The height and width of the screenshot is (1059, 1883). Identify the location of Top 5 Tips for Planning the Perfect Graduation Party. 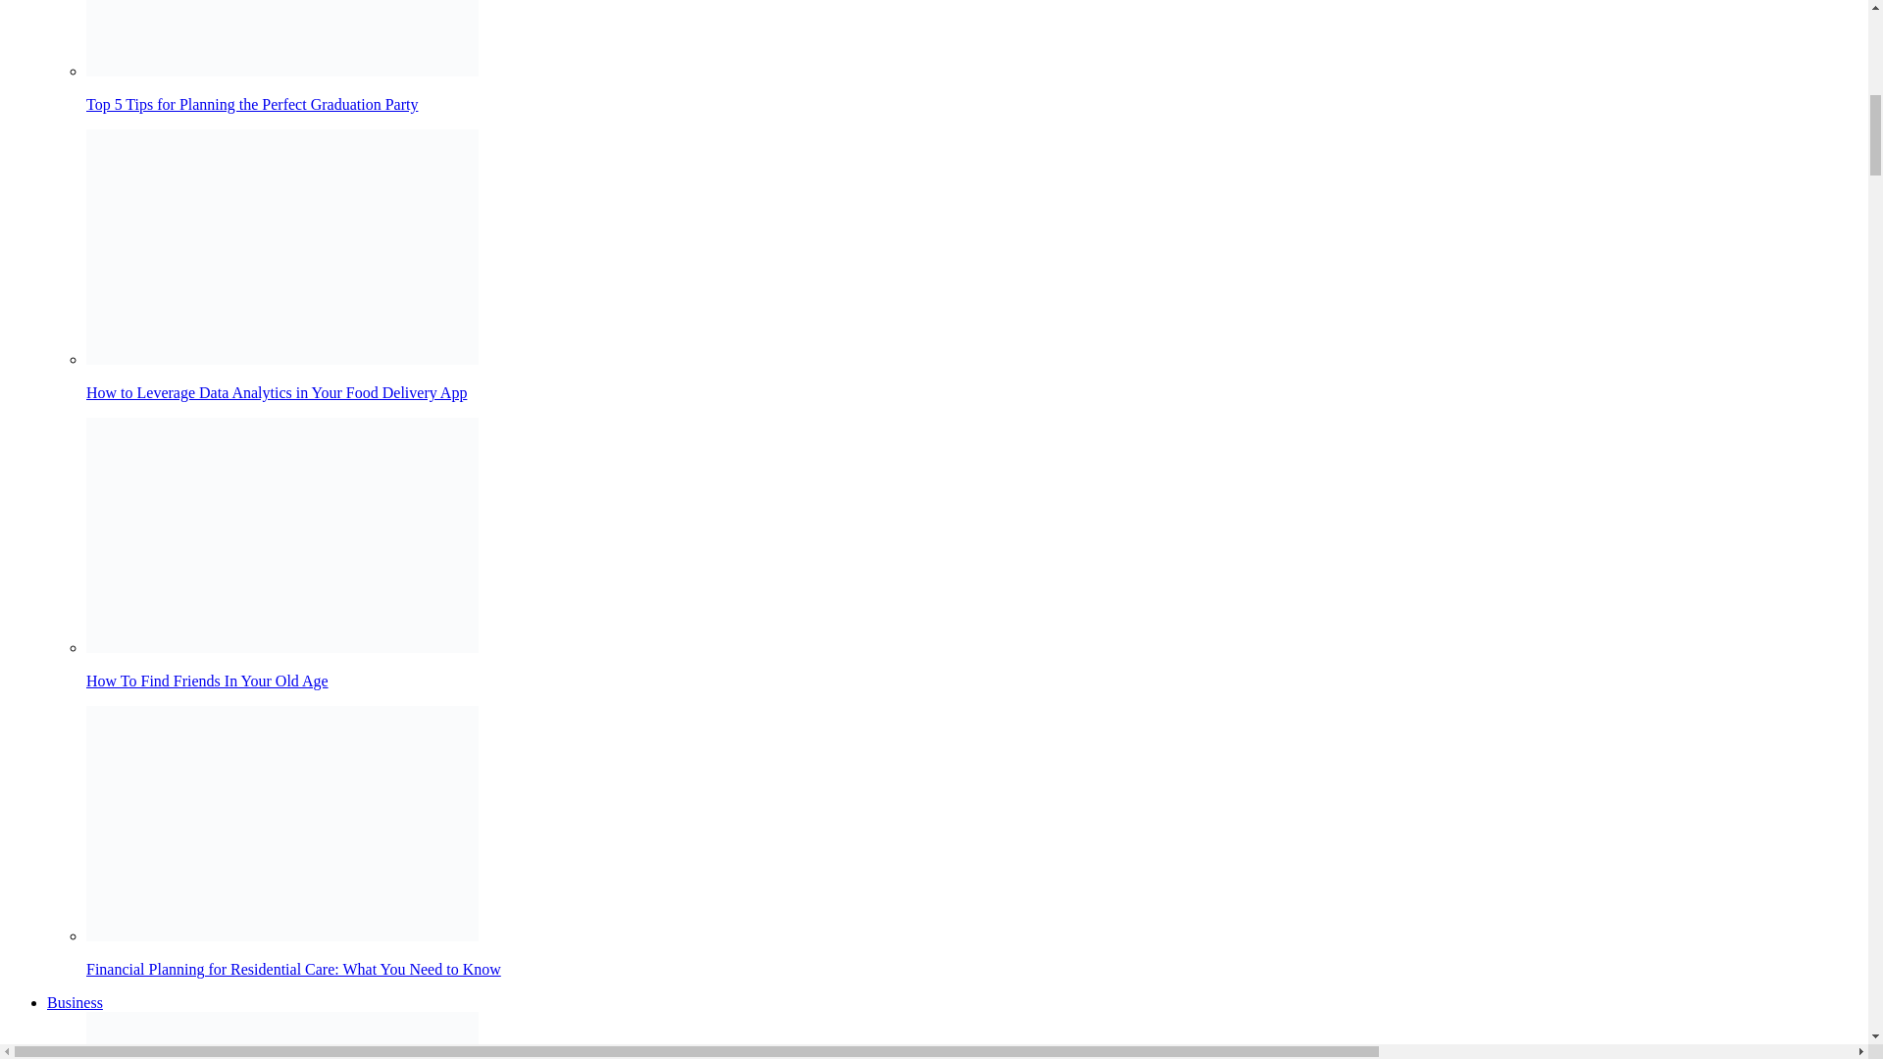
(973, 57).